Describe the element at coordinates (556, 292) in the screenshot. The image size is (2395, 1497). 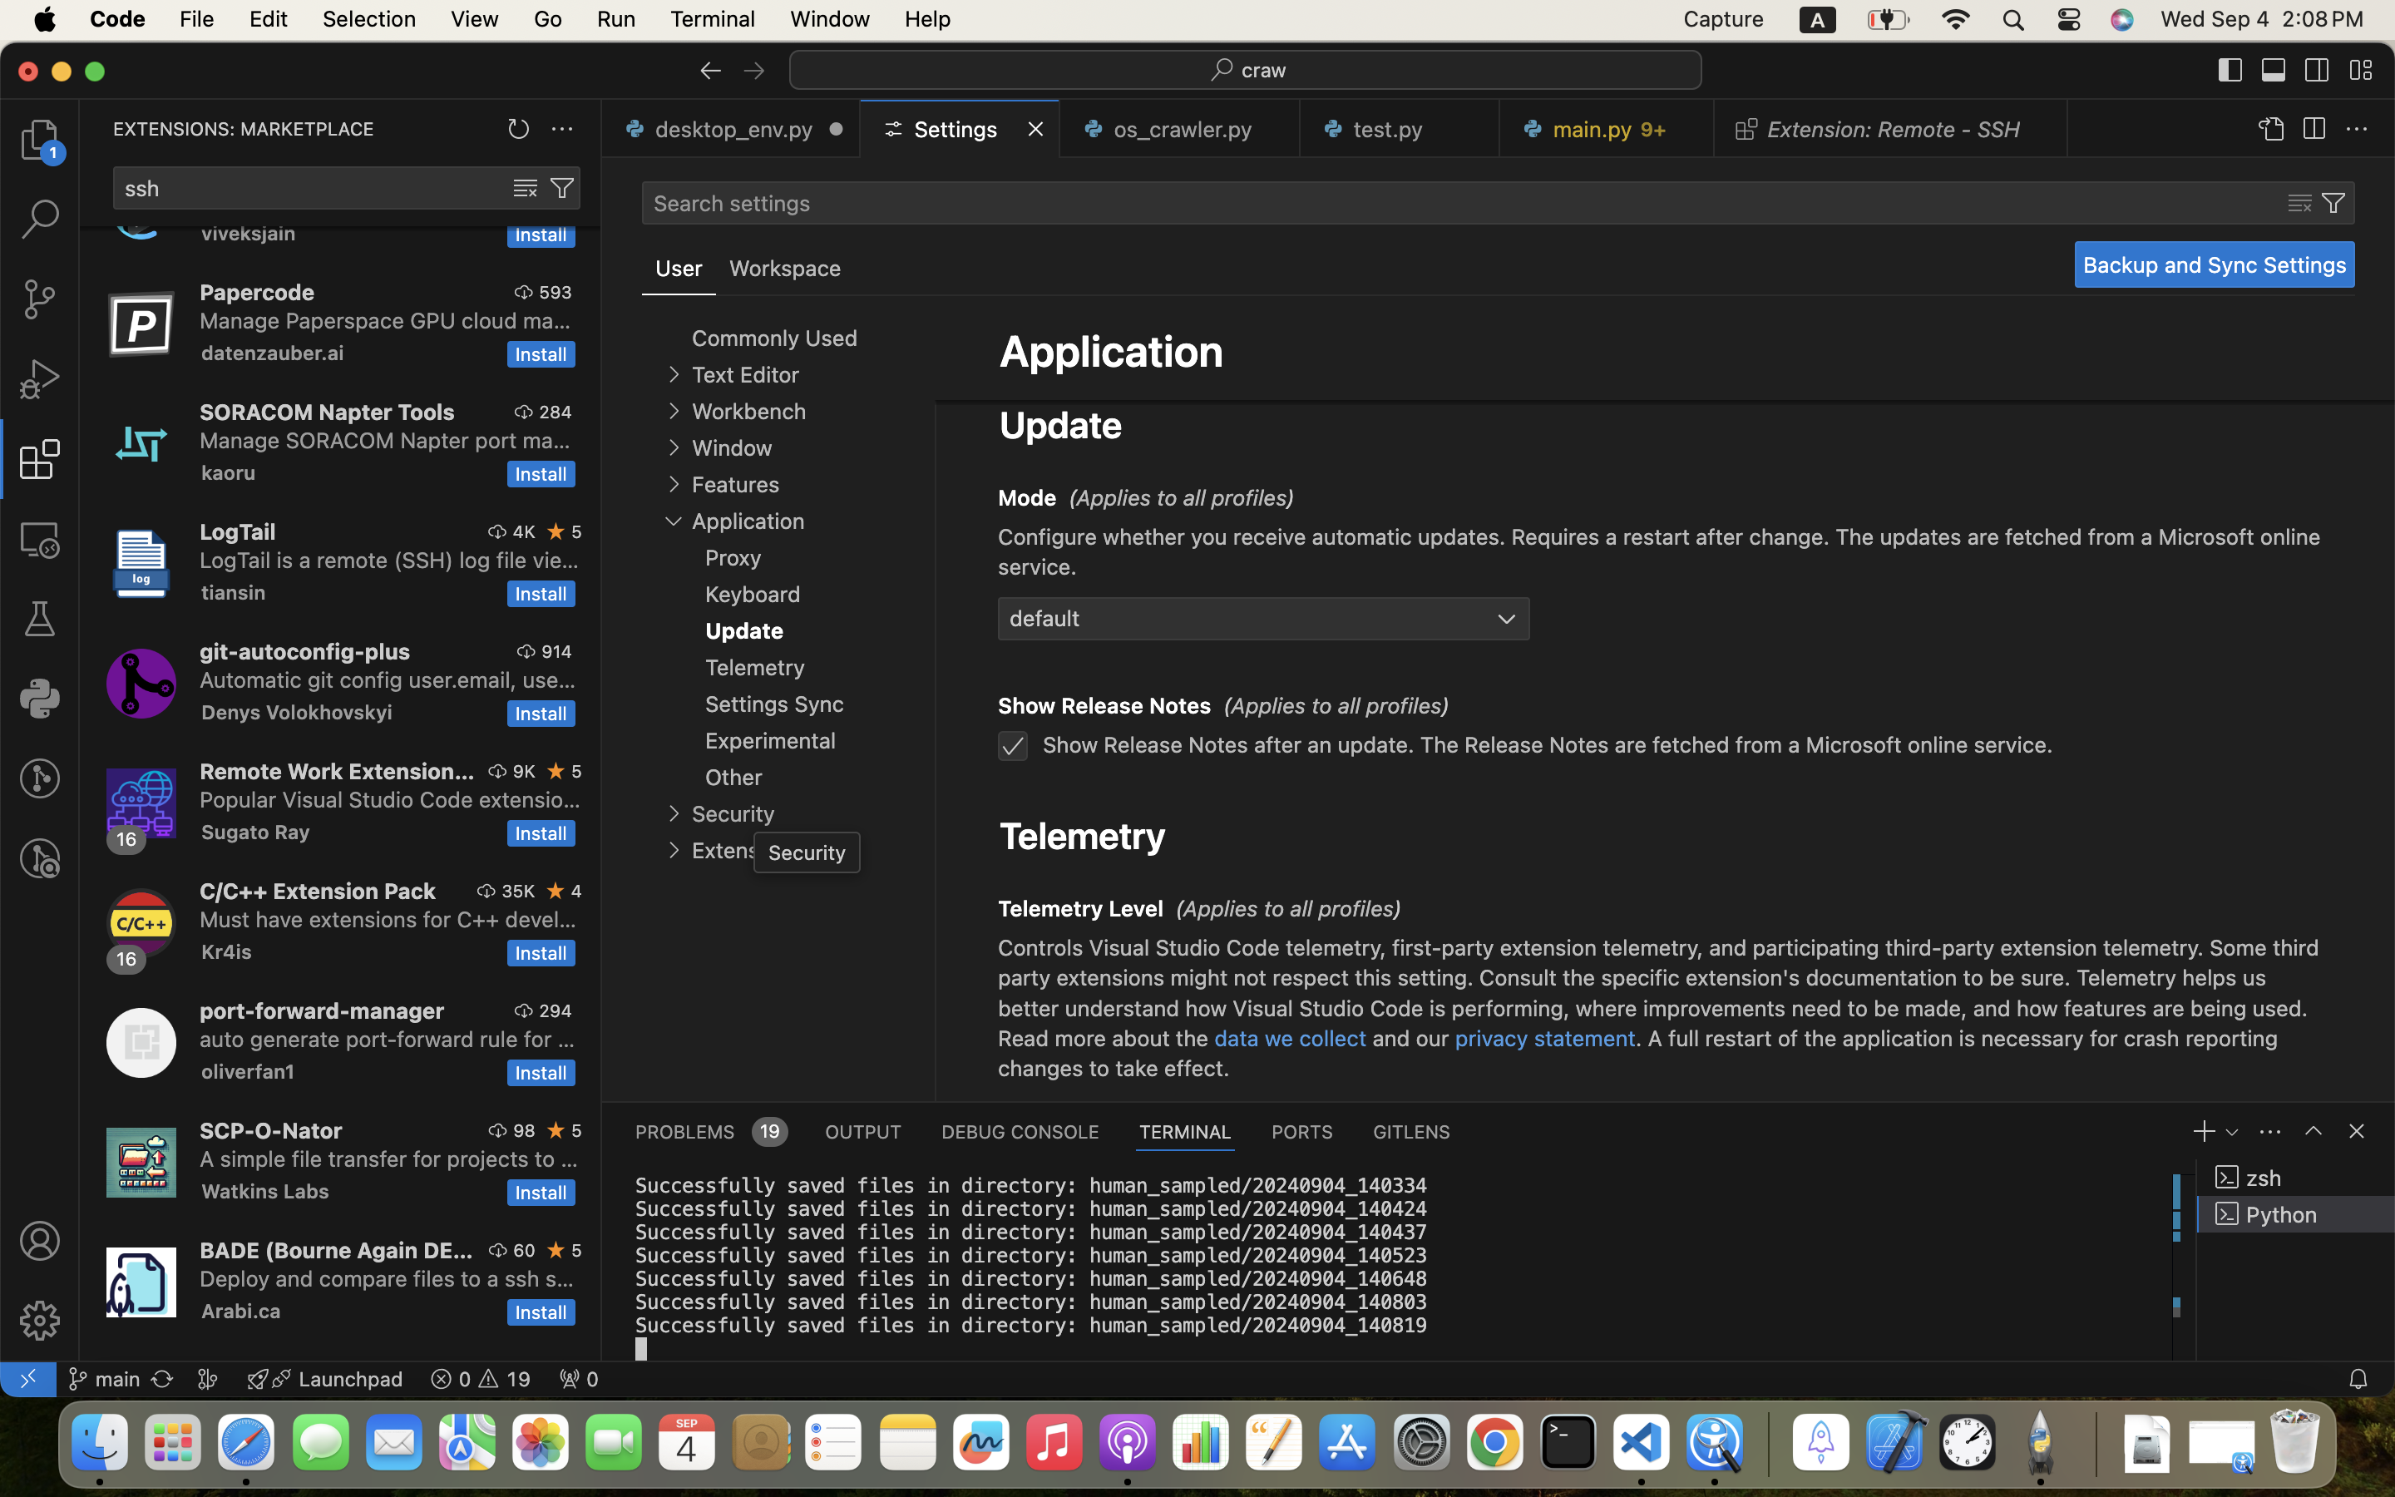
I see `593` at that location.